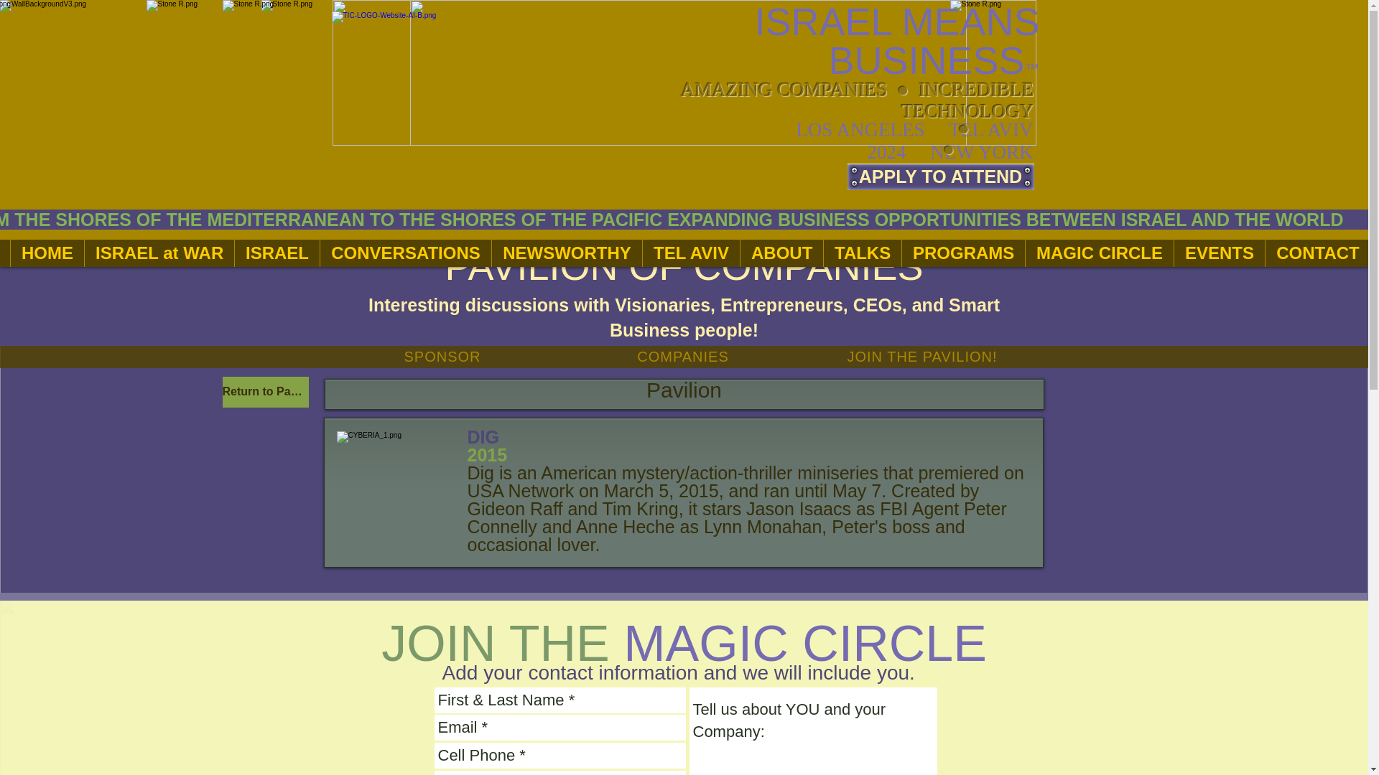 The width and height of the screenshot is (1379, 775). What do you see at coordinates (781, 253) in the screenshot?
I see `ABOUT` at bounding box center [781, 253].